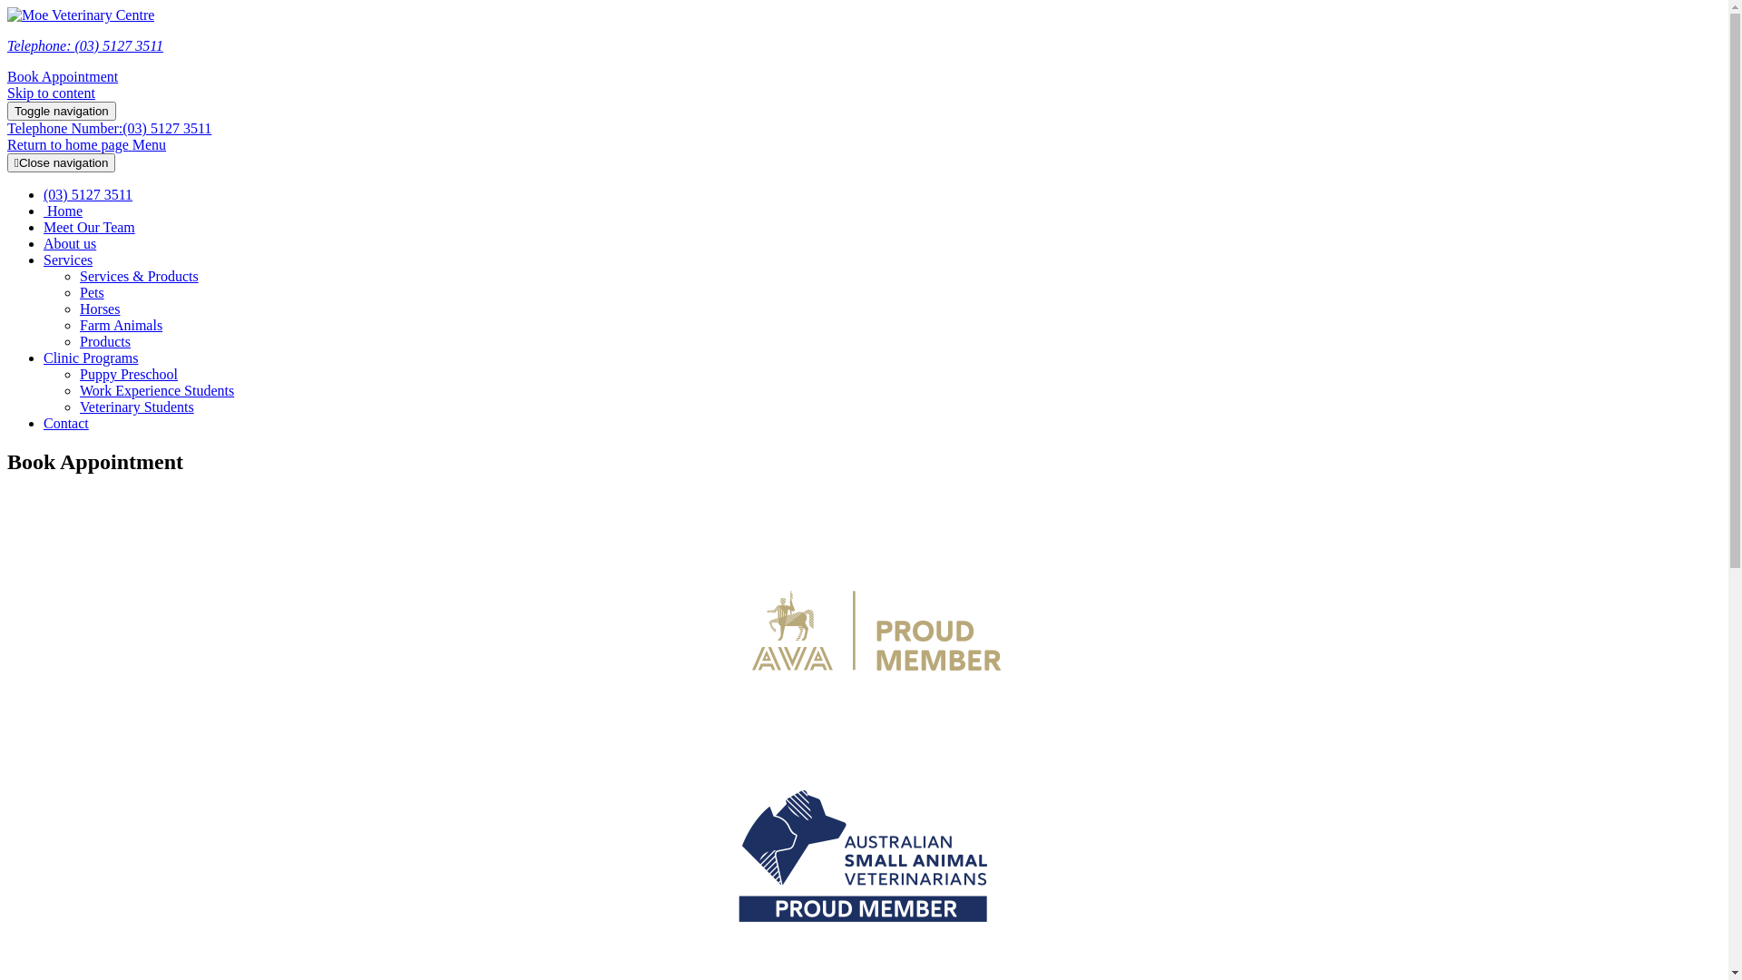  I want to click on About us, so click(70, 243).